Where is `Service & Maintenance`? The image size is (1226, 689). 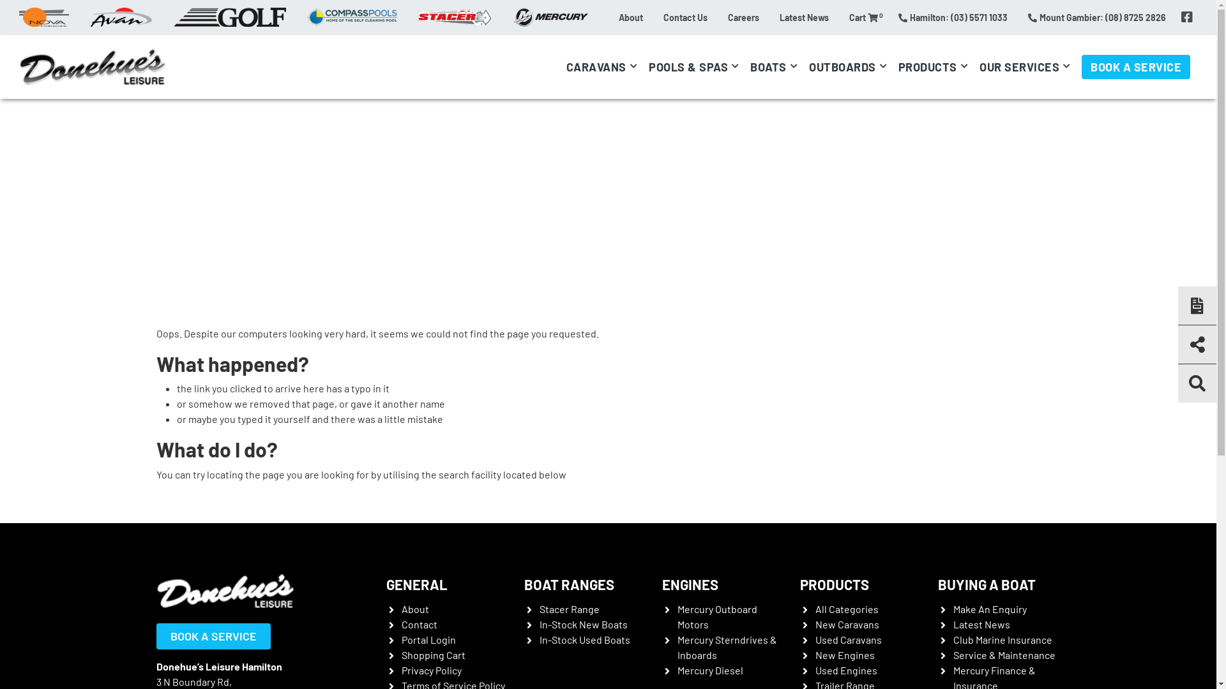 Service & Maintenance is located at coordinates (1004, 655).